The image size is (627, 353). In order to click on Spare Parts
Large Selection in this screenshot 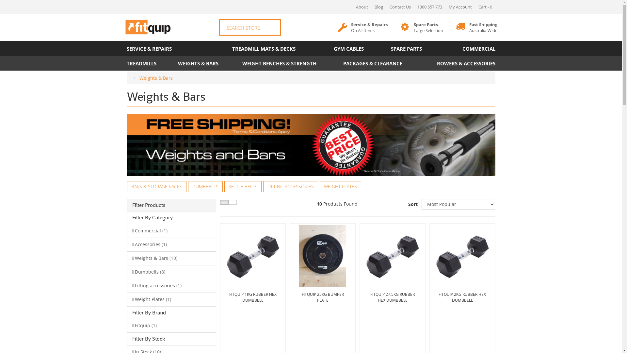, I will do `click(428, 27)`.